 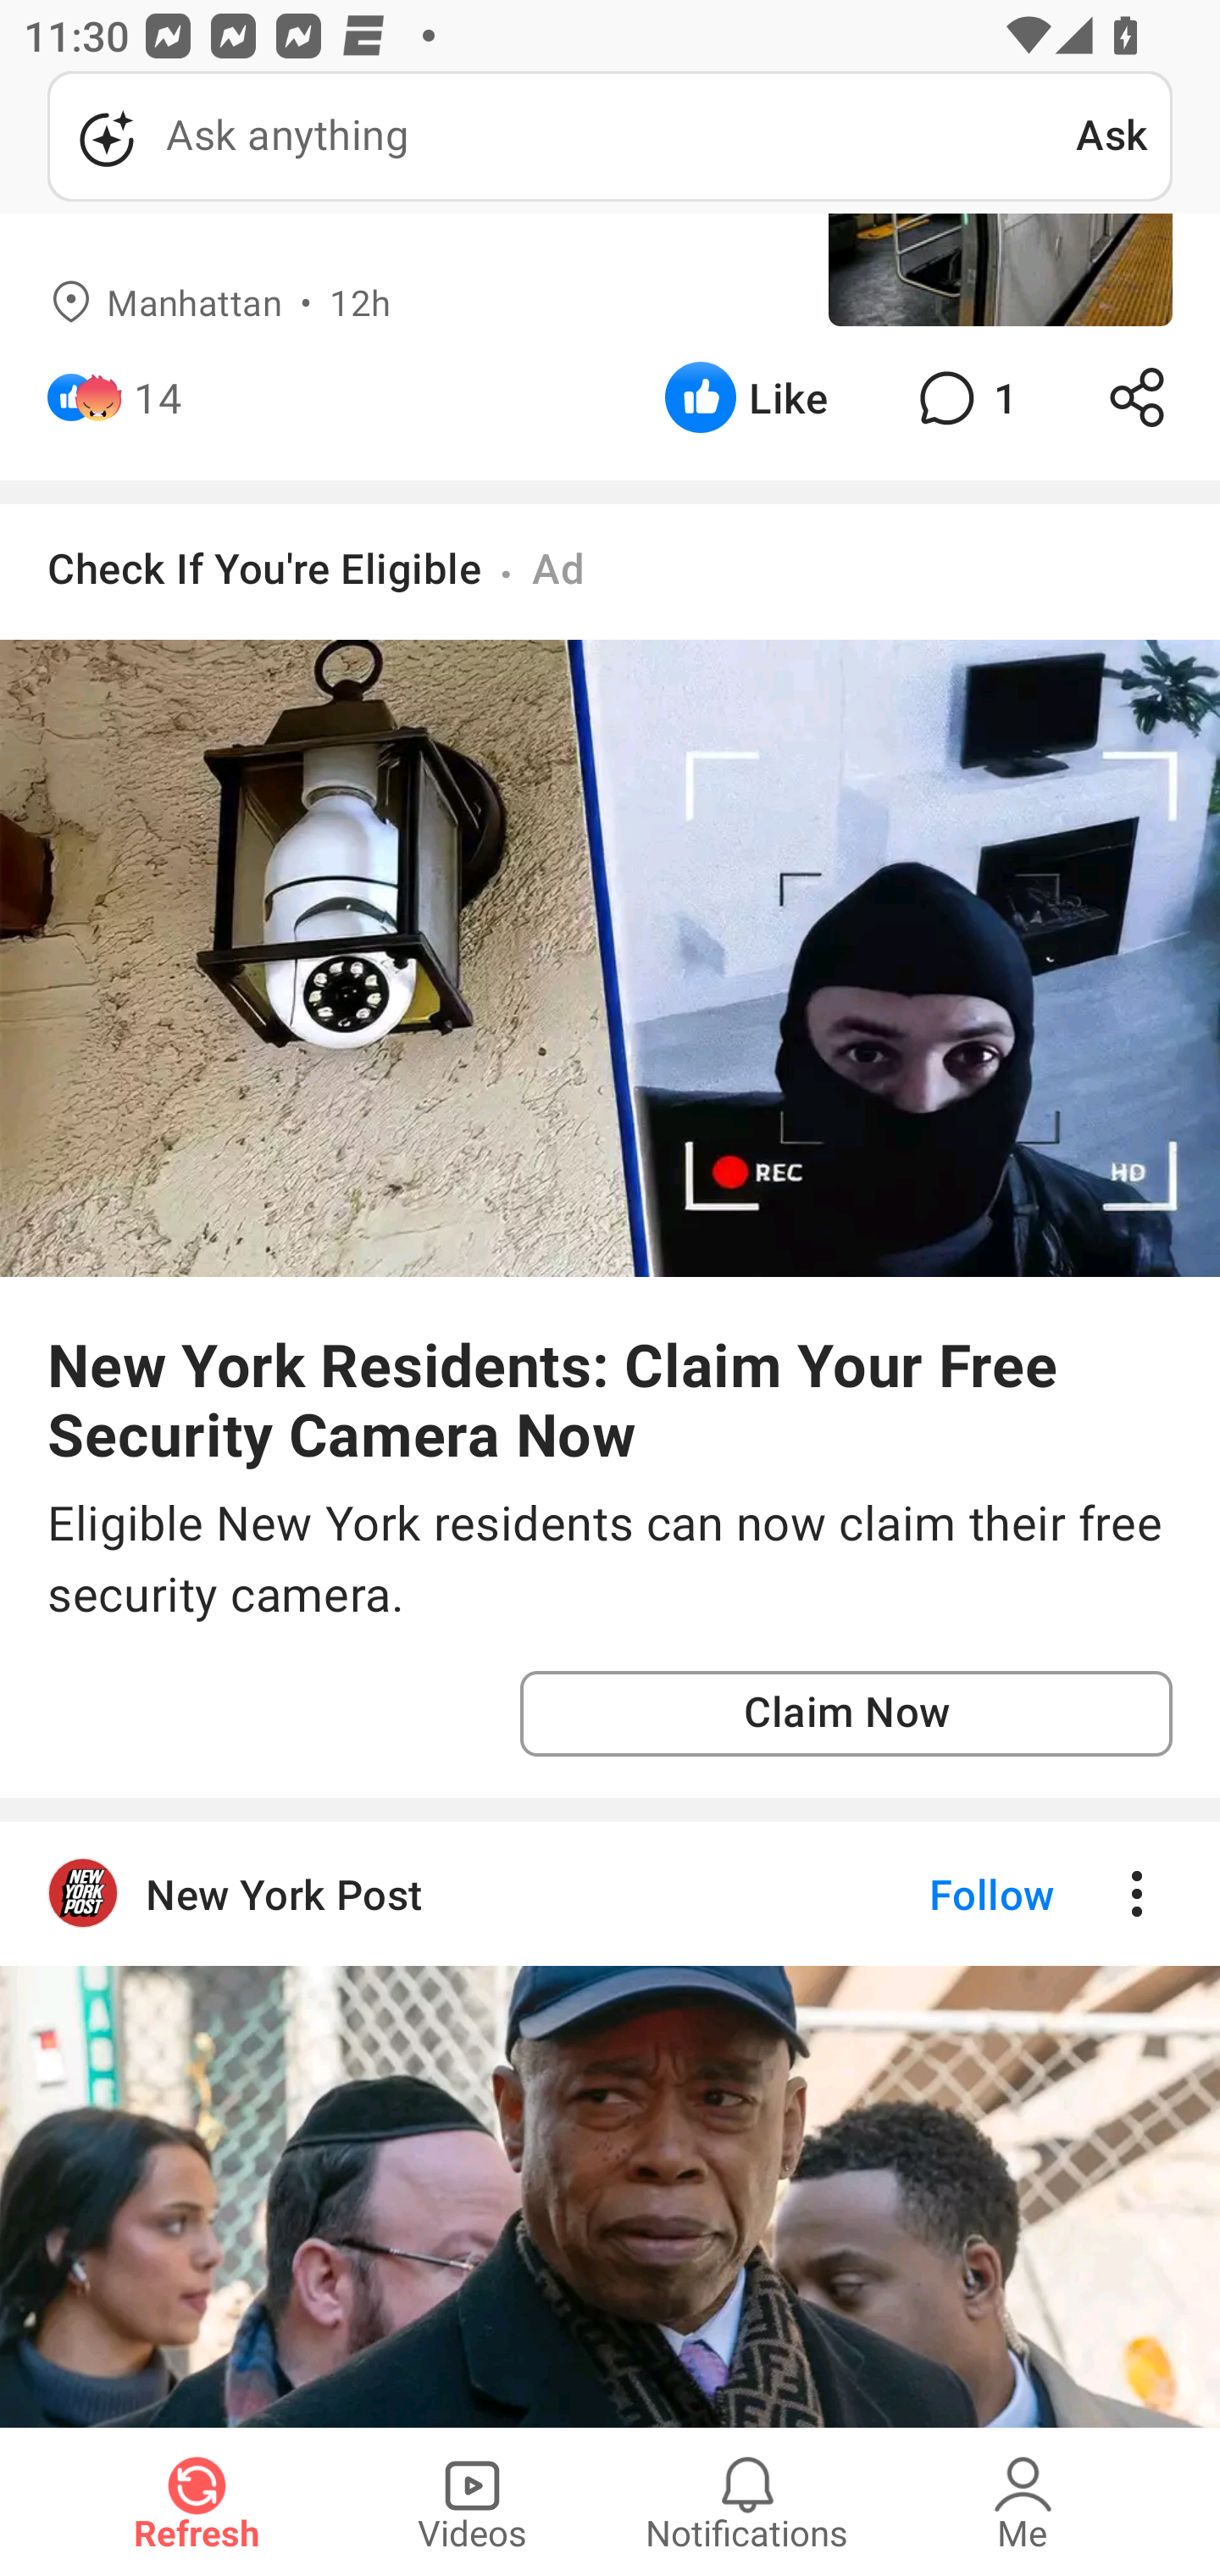 What do you see at coordinates (747, 2501) in the screenshot?
I see `Notifications` at bounding box center [747, 2501].